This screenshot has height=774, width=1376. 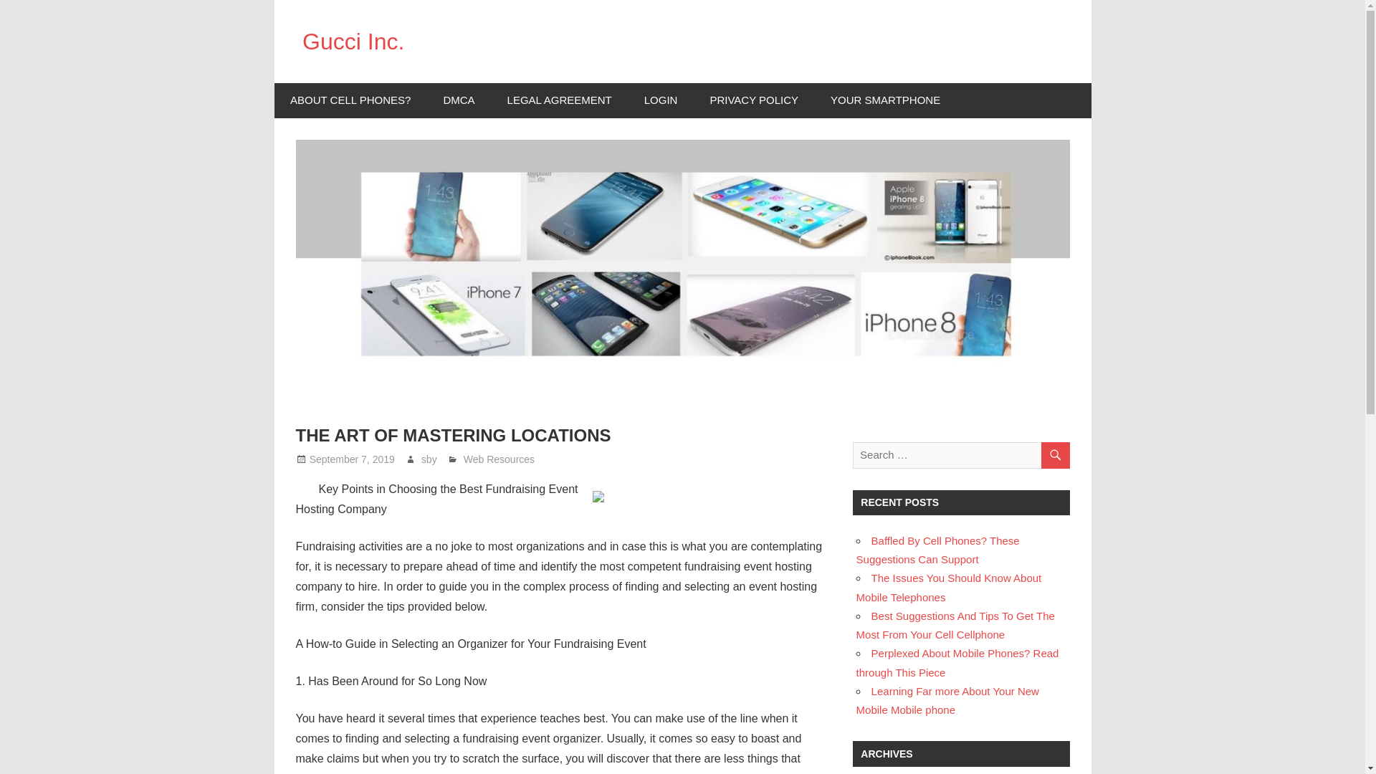 What do you see at coordinates (559, 100) in the screenshot?
I see `LEGAL AGREEMENT` at bounding box center [559, 100].